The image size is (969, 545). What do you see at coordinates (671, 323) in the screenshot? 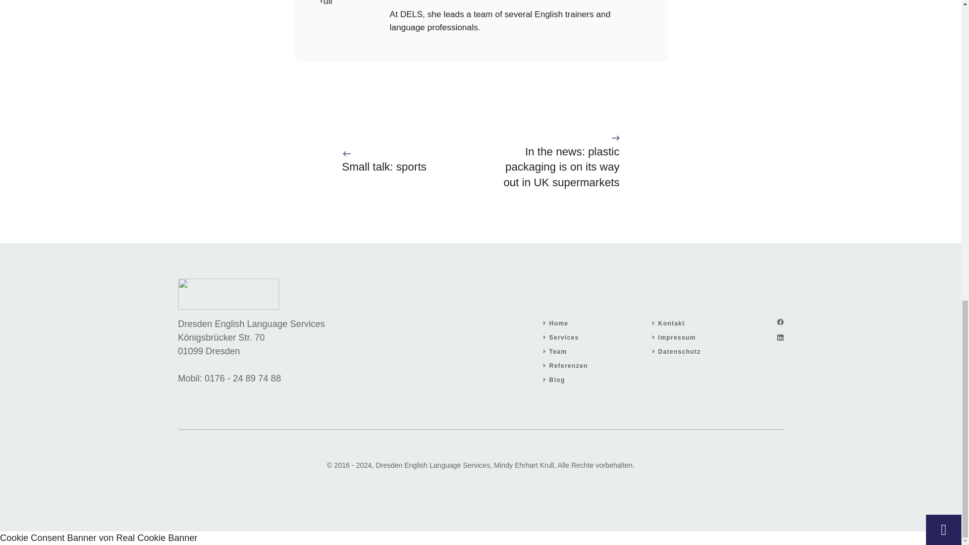
I see `Kontakt` at bounding box center [671, 323].